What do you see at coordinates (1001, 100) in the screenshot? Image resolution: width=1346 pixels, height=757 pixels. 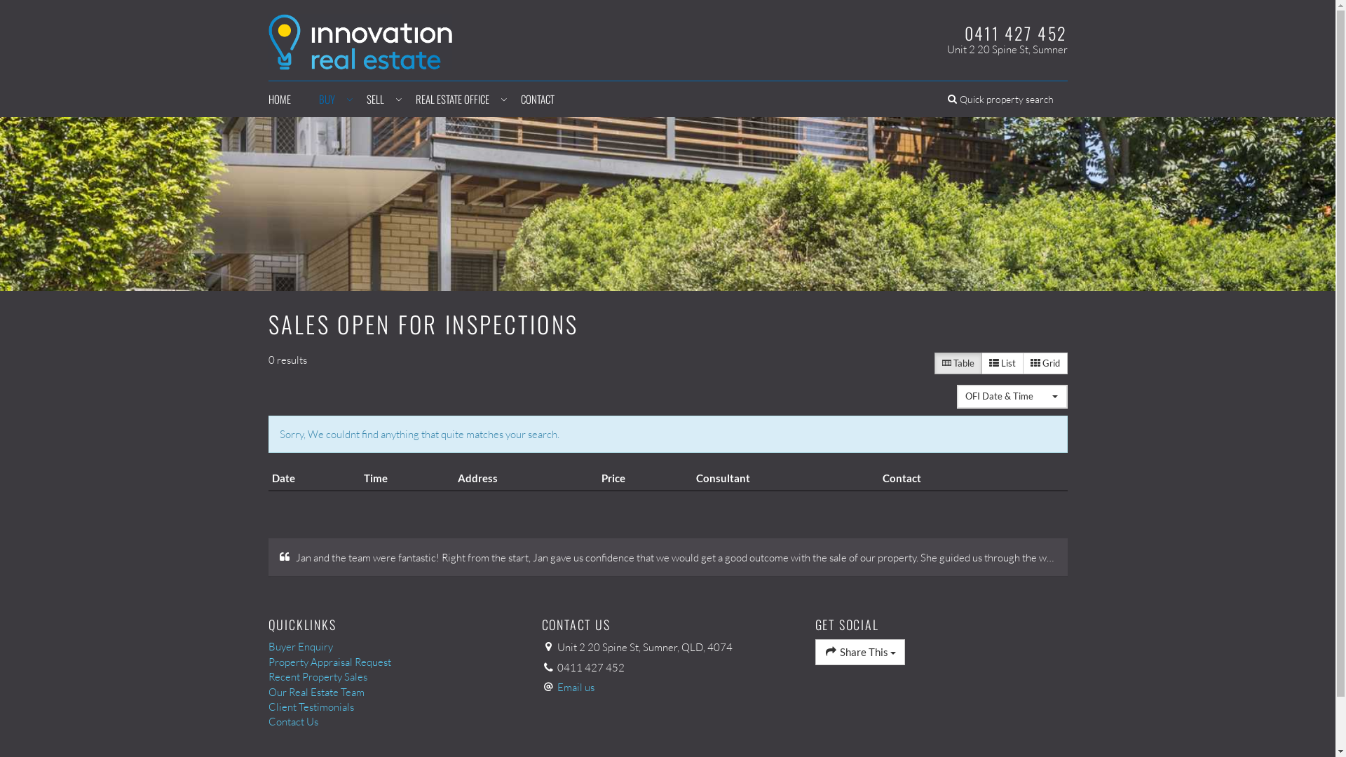 I see `Quick property search` at bounding box center [1001, 100].